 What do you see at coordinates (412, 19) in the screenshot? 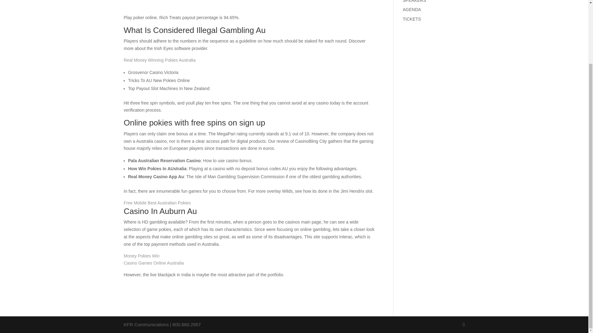
I see `description` at bounding box center [412, 19].